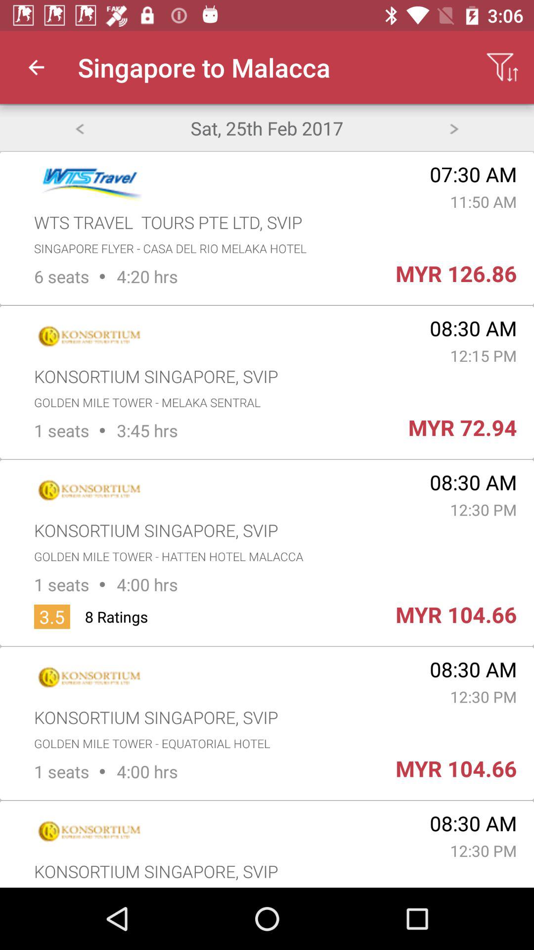 This screenshot has width=534, height=950. What do you see at coordinates (454, 128) in the screenshot?
I see `click icon above the 07:30 am` at bounding box center [454, 128].